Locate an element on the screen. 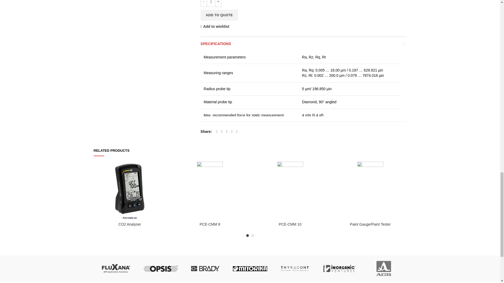 The height and width of the screenshot is (283, 504). Qty is located at coordinates (211, 4).